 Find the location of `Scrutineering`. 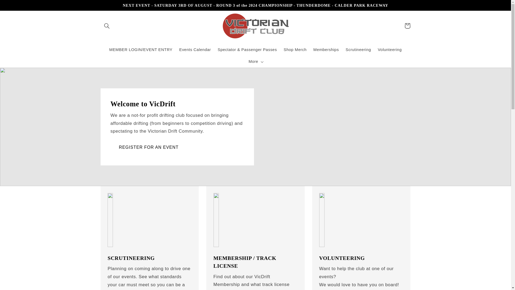

Scrutineering is located at coordinates (358, 50).